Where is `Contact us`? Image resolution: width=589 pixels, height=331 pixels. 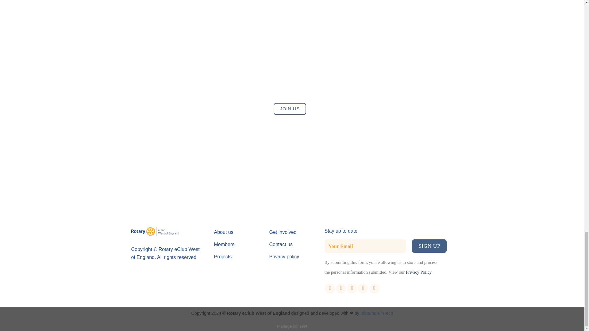 Contact us is located at coordinates (292, 245).